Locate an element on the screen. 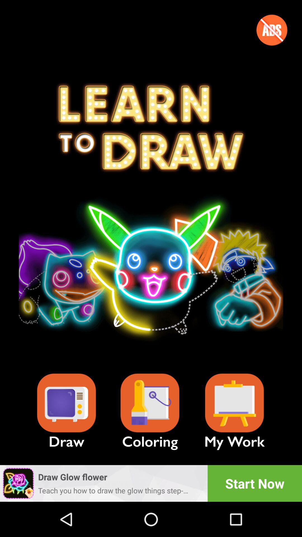 This screenshot has height=537, width=302. draw the image is located at coordinates (66, 403).